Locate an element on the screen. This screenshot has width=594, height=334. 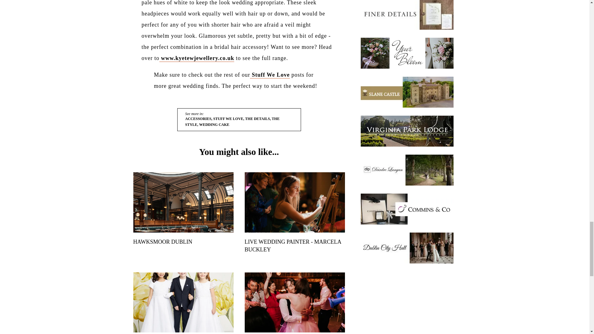
Kye Tew Jewellery is located at coordinates (196, 58).